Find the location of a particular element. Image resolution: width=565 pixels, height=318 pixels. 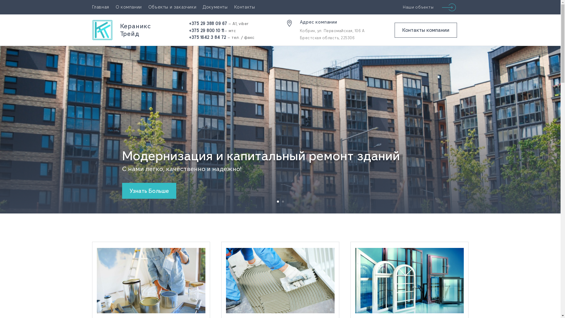

u (1) is located at coordinates (280, 280).